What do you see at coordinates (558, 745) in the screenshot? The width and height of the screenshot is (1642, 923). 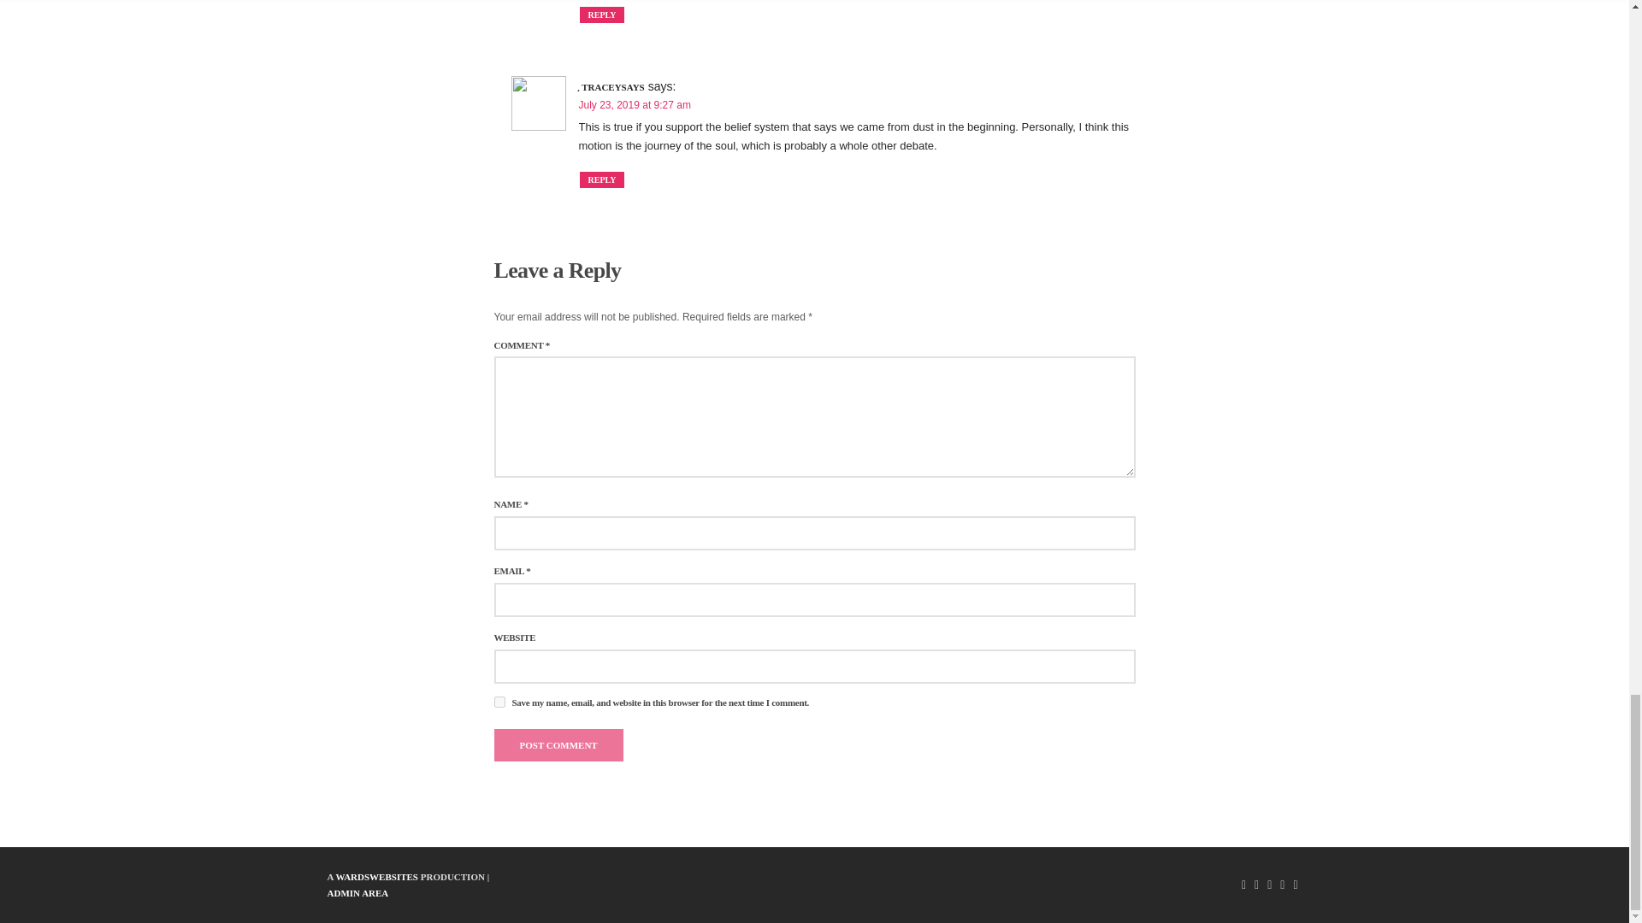 I see `Post Comment` at bounding box center [558, 745].